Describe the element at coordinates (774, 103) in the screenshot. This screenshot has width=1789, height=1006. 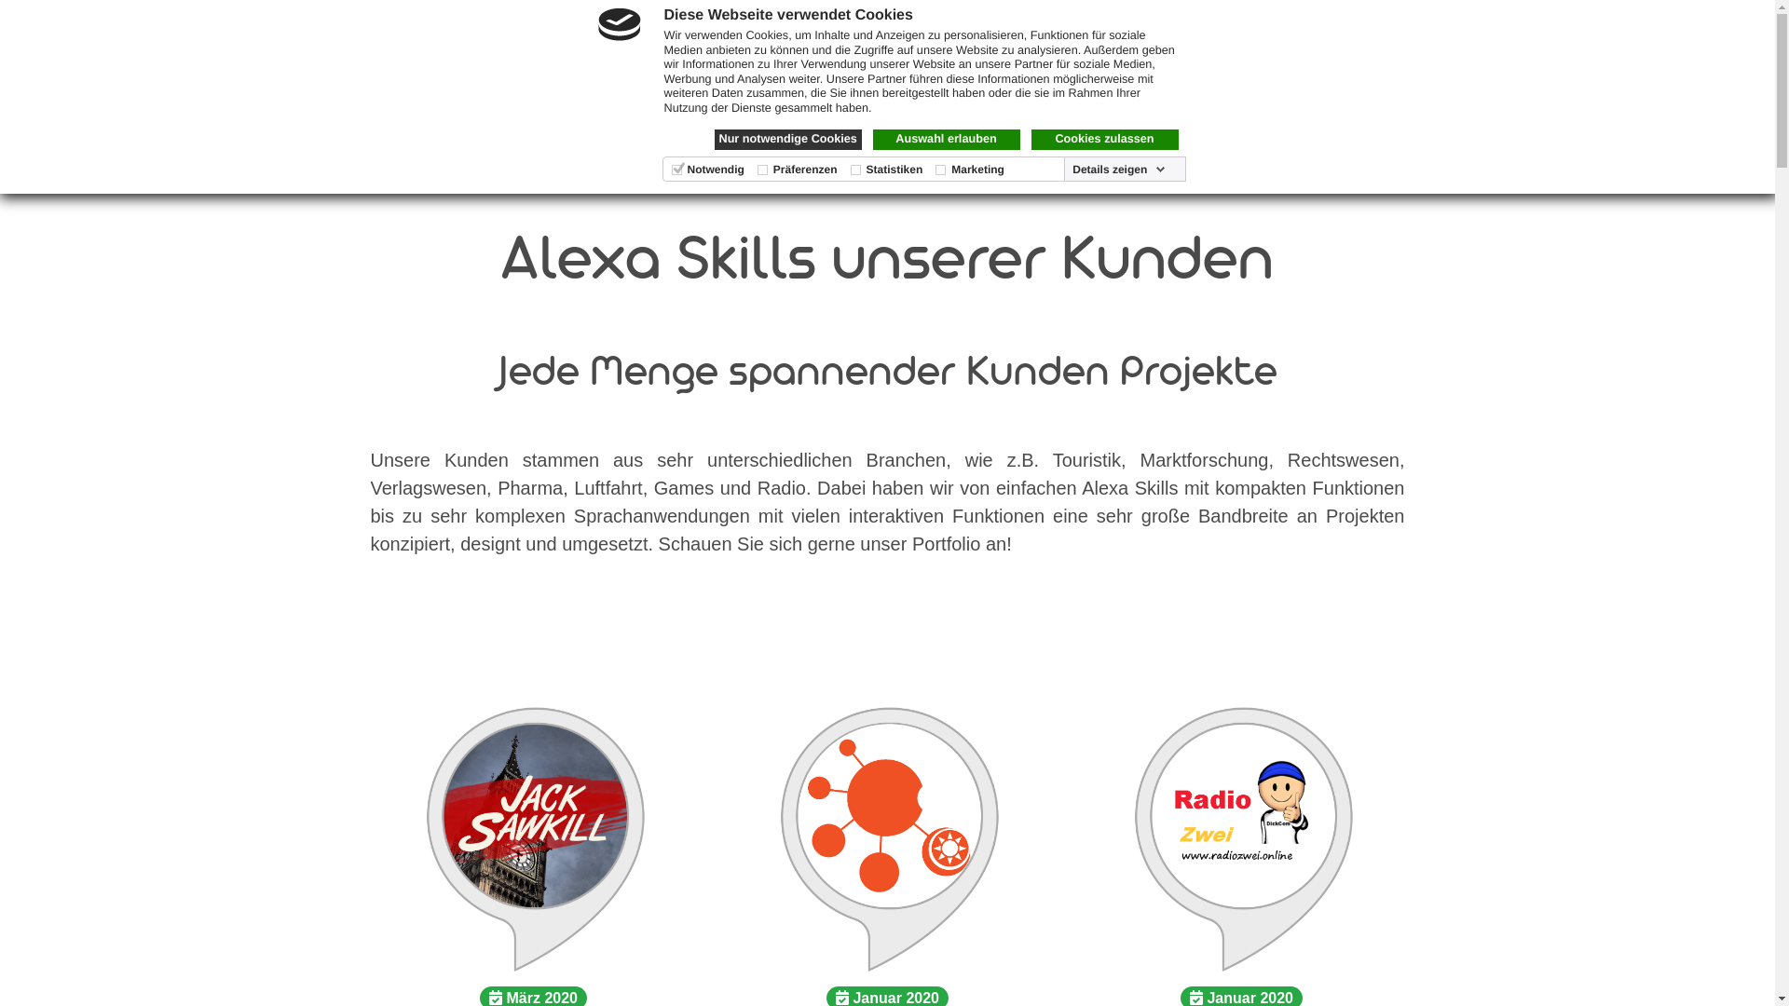
I see `Services` at that location.